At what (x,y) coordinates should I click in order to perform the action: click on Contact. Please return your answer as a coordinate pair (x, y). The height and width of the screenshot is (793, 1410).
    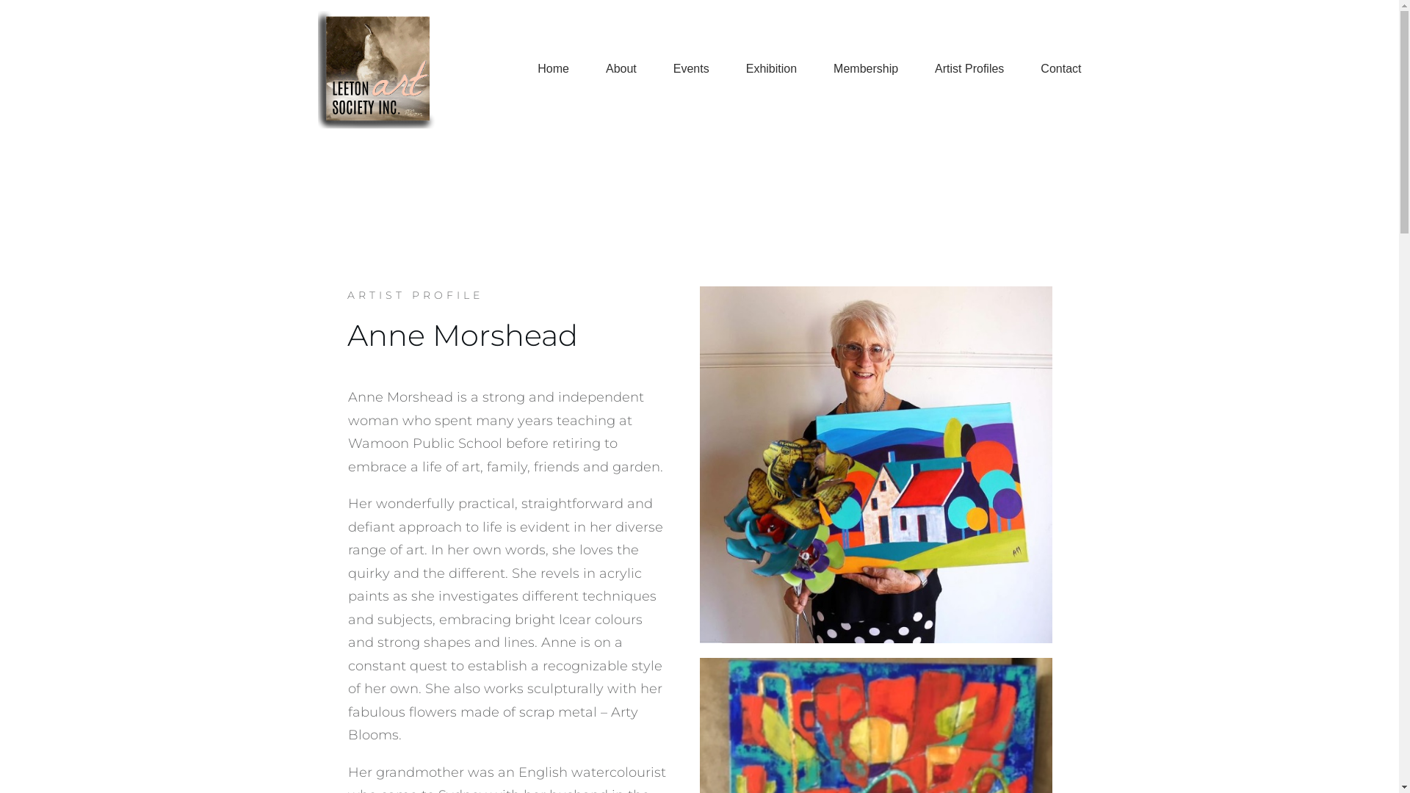
    Looking at the image, I should click on (1060, 69).